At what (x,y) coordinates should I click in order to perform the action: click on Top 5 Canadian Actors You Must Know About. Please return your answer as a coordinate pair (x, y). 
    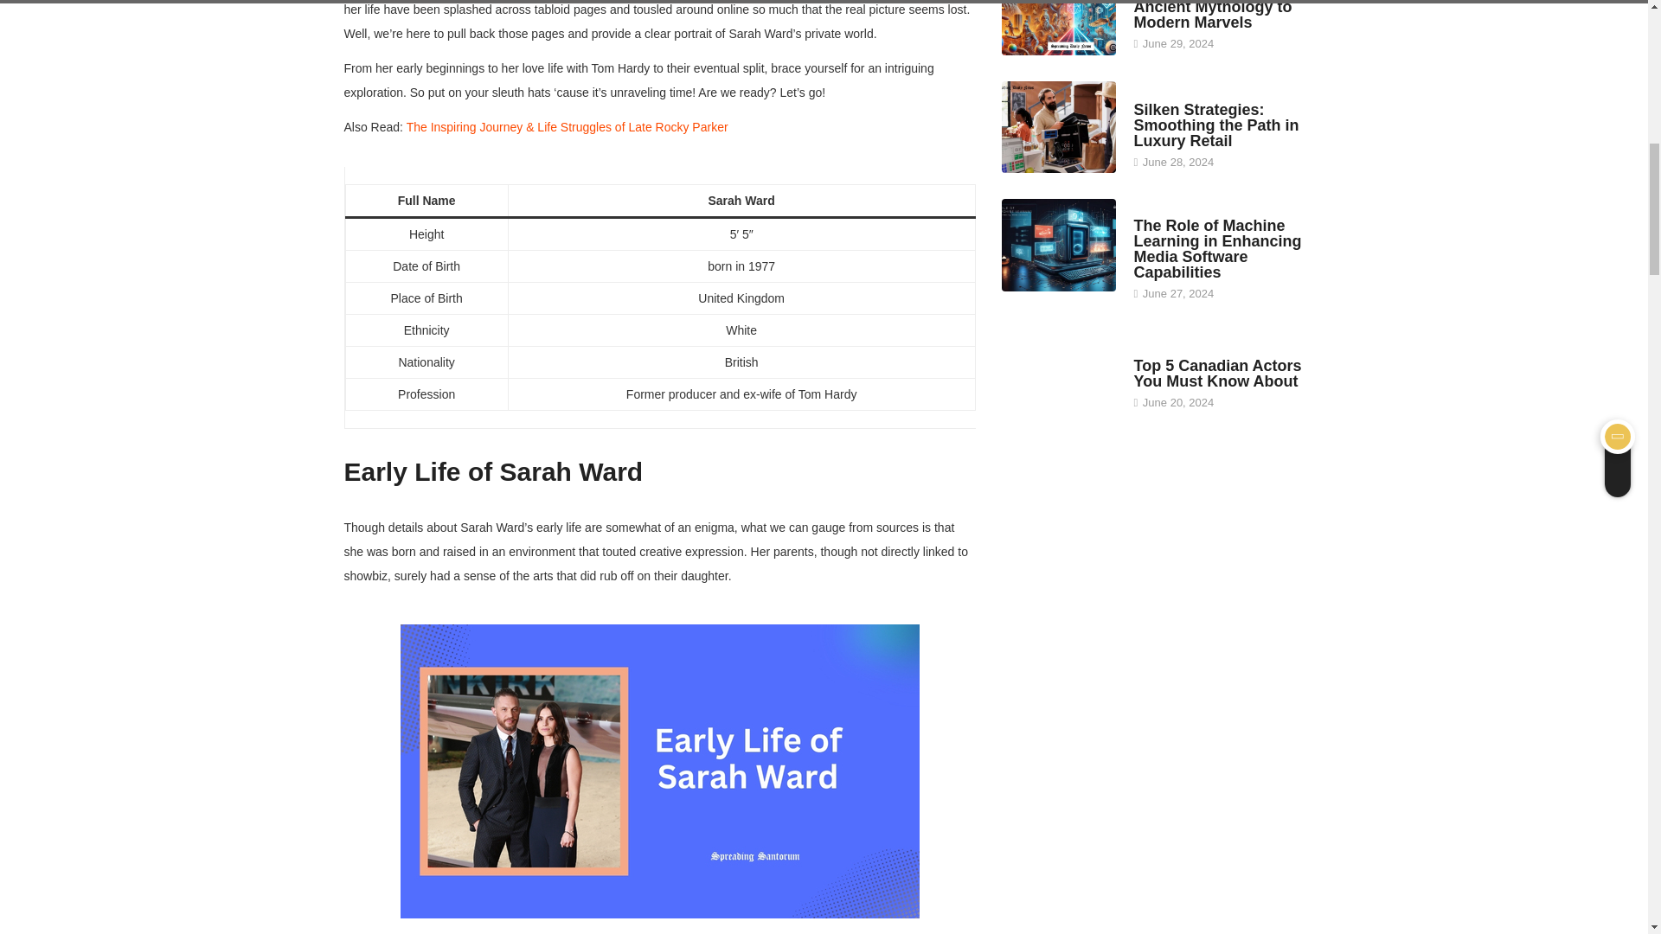
    Looking at the image, I should click on (1059, 375).